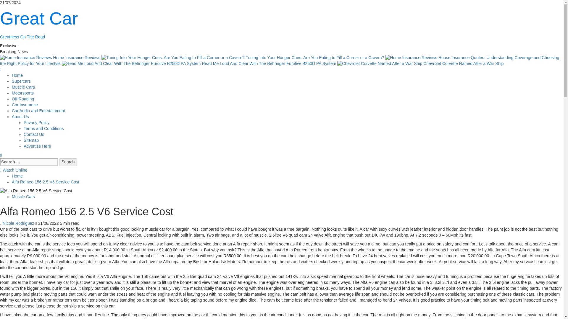  Describe the element at coordinates (26, 58) in the screenshot. I see `Home Insurance Reviews` at that location.